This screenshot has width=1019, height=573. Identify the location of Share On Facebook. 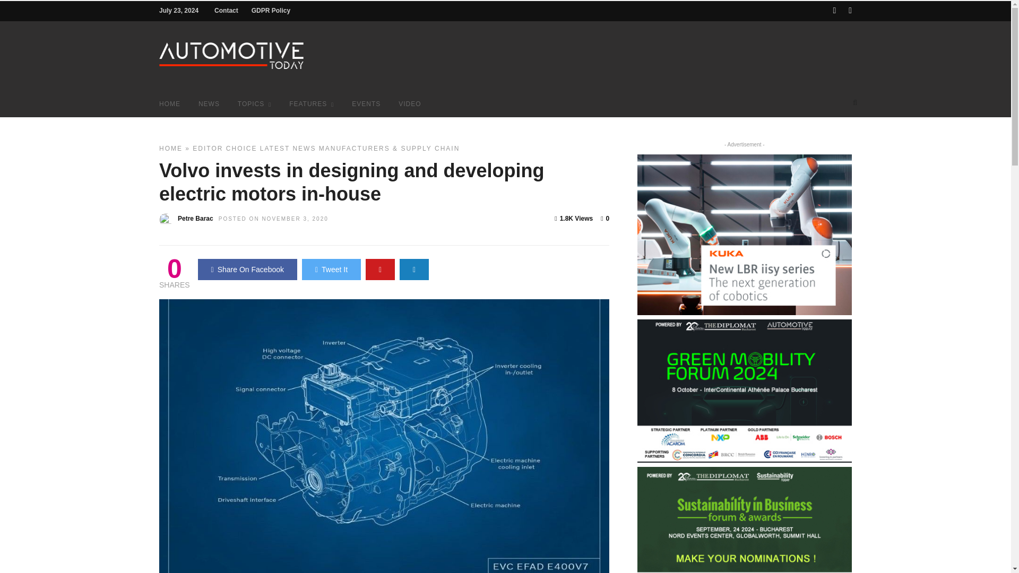
(247, 270).